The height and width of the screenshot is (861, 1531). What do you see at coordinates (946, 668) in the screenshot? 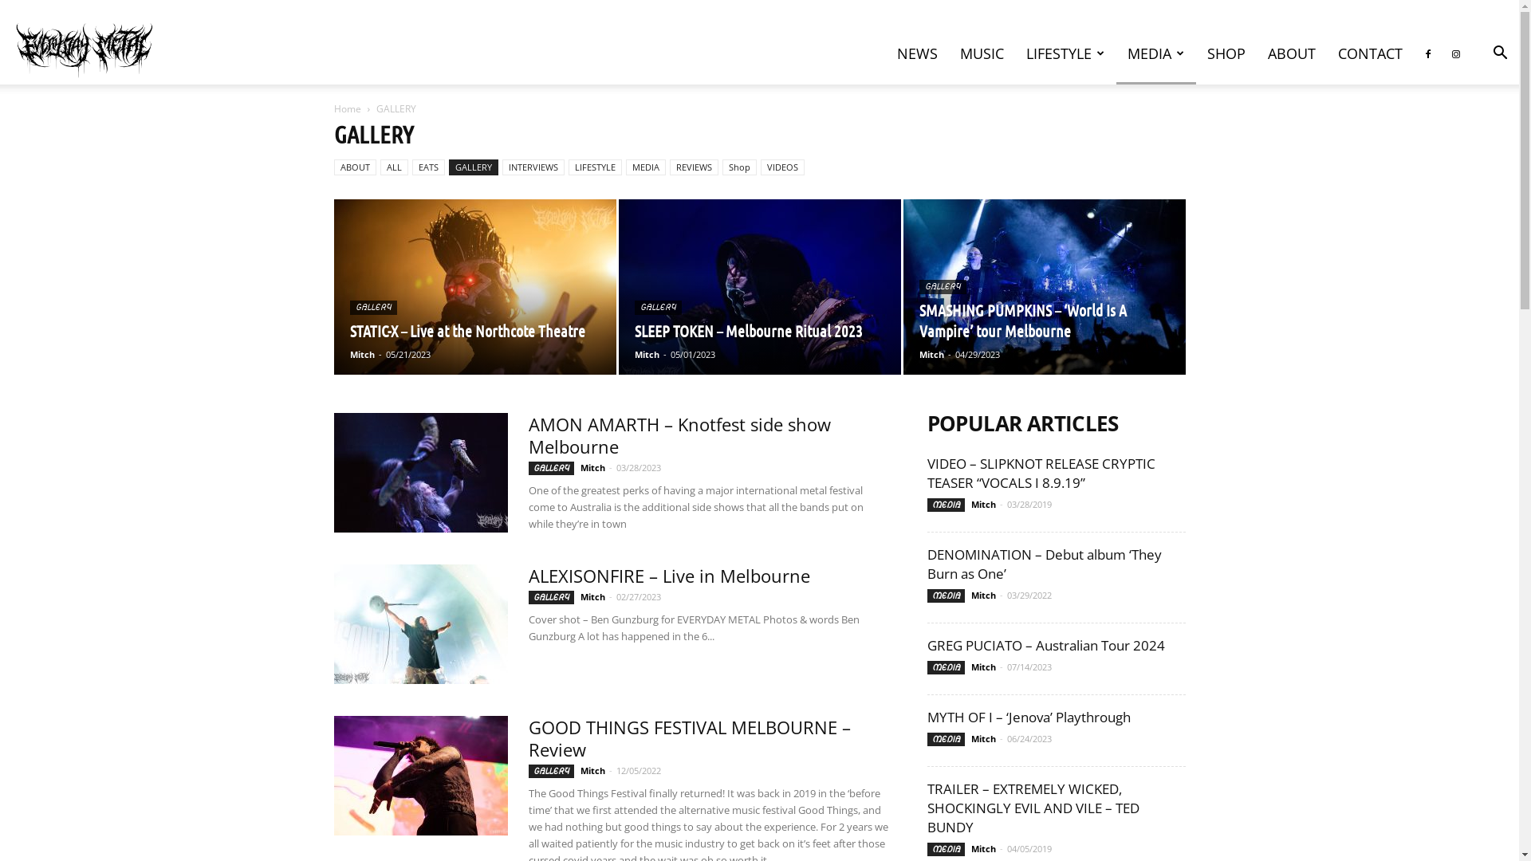
I see `MEDIA` at bounding box center [946, 668].